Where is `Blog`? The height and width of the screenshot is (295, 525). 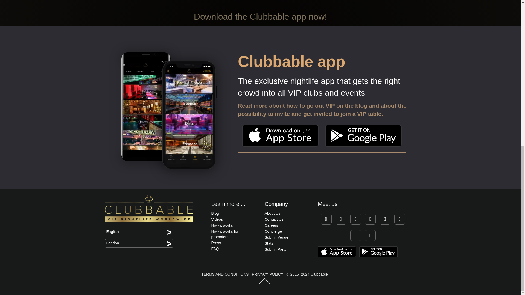
Blog is located at coordinates (215, 213).